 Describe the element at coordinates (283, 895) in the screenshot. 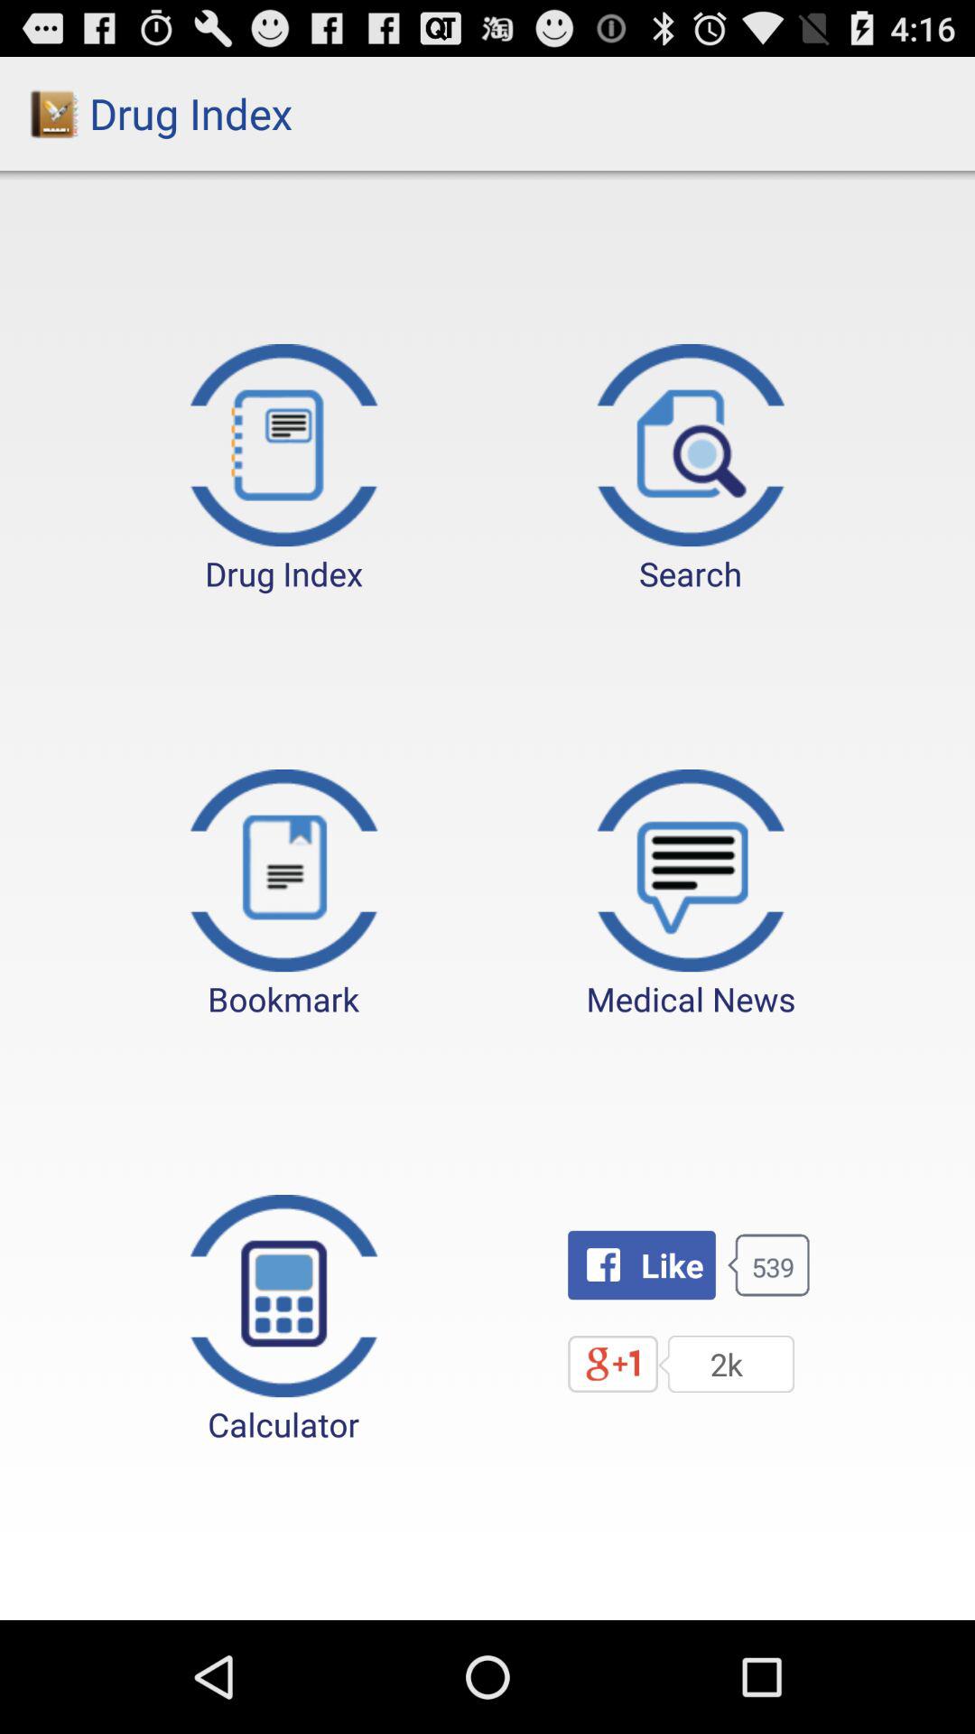

I see `turn on the button to the left of the medical news button` at that location.